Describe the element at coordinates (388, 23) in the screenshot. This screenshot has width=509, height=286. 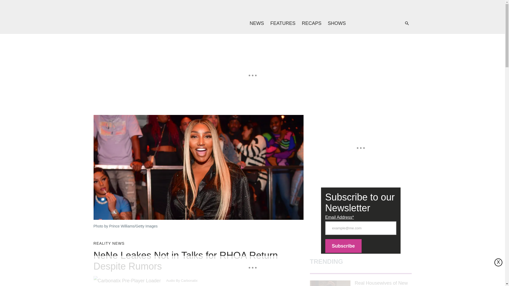
I see `Pinterest` at that location.